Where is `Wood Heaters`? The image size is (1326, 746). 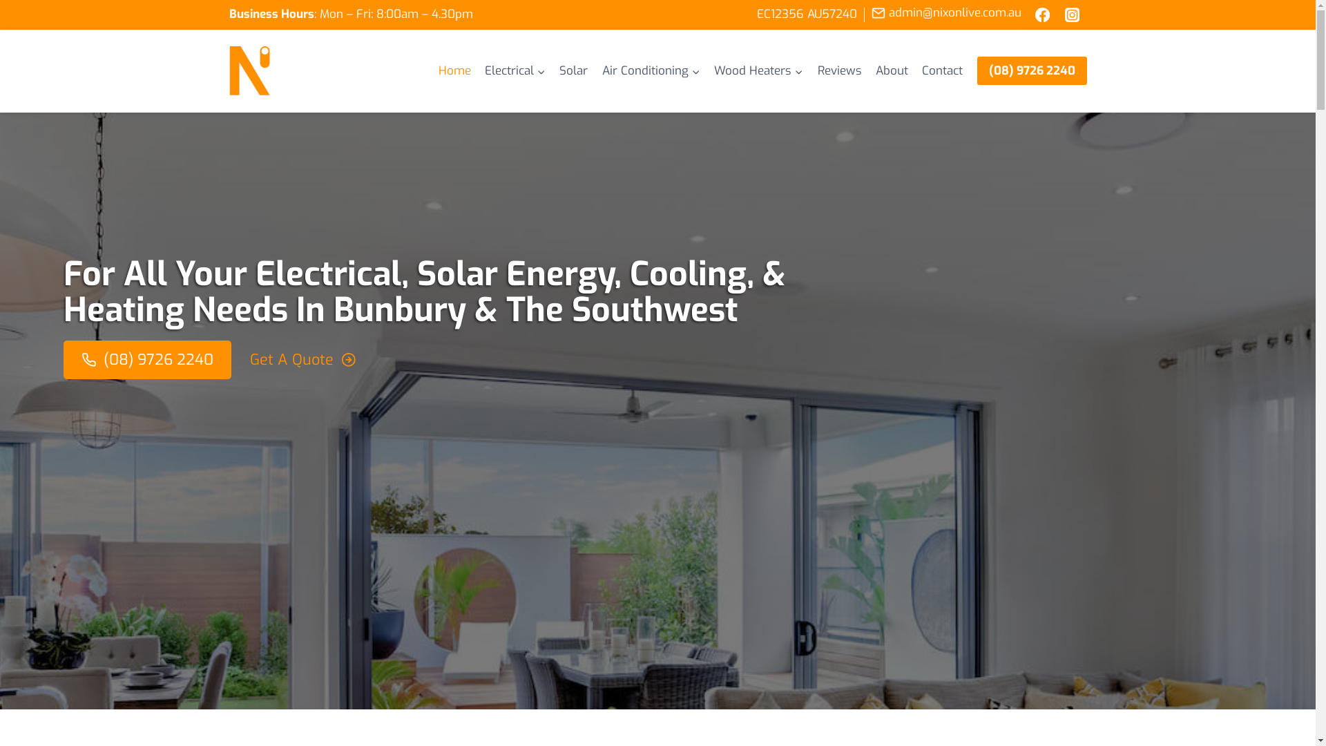
Wood Heaters is located at coordinates (758, 70).